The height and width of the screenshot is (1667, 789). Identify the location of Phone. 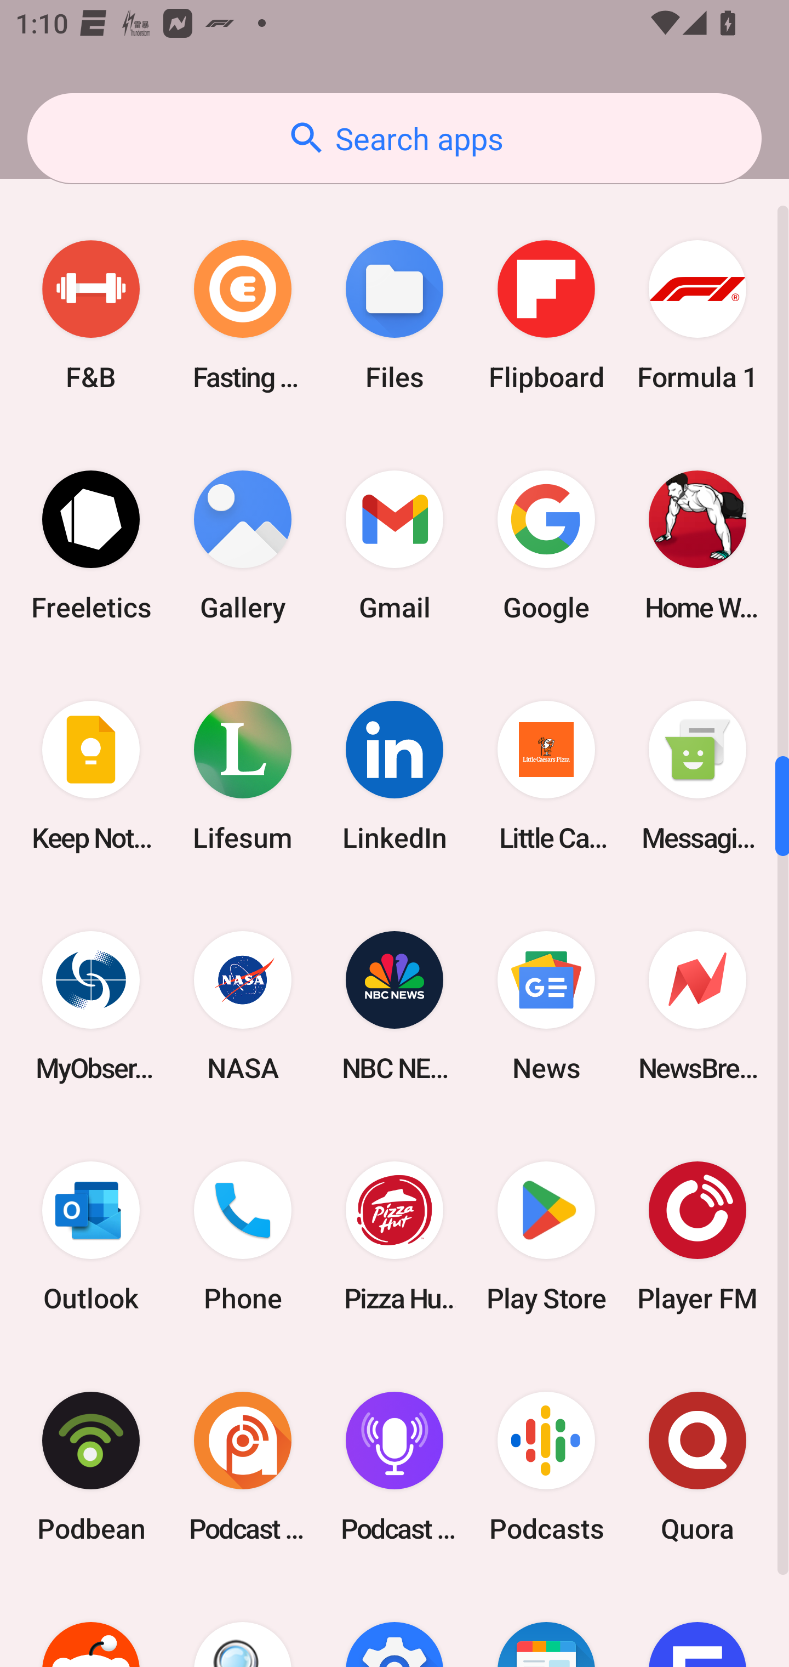
(243, 1237).